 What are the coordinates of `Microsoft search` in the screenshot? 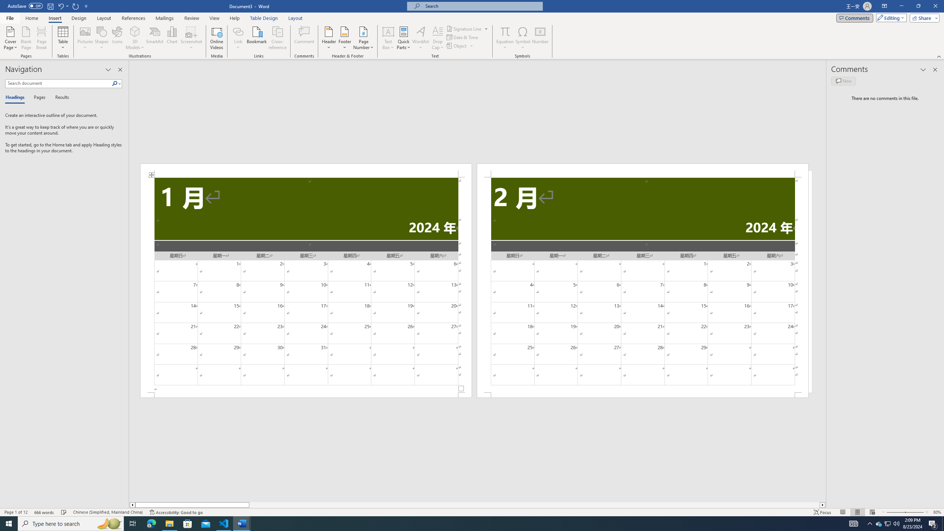 It's located at (482, 6).